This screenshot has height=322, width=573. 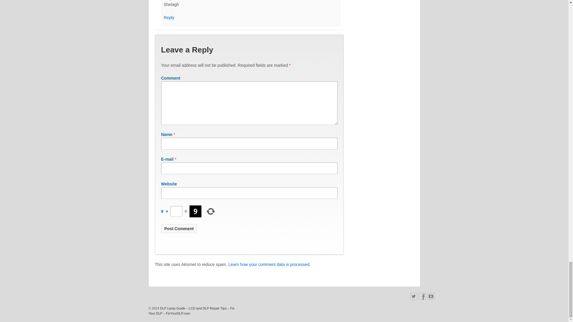 What do you see at coordinates (179, 228) in the screenshot?
I see `Post Comment` at bounding box center [179, 228].